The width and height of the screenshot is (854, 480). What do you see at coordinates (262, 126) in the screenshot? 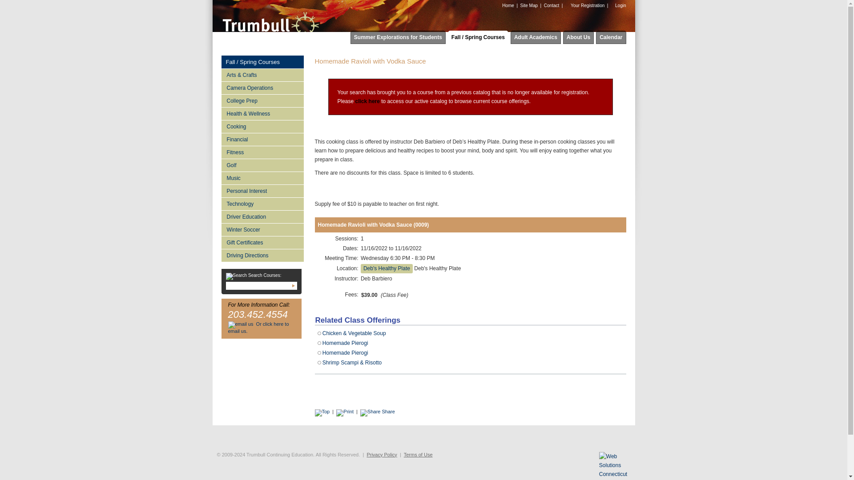
I see `Cooking` at bounding box center [262, 126].